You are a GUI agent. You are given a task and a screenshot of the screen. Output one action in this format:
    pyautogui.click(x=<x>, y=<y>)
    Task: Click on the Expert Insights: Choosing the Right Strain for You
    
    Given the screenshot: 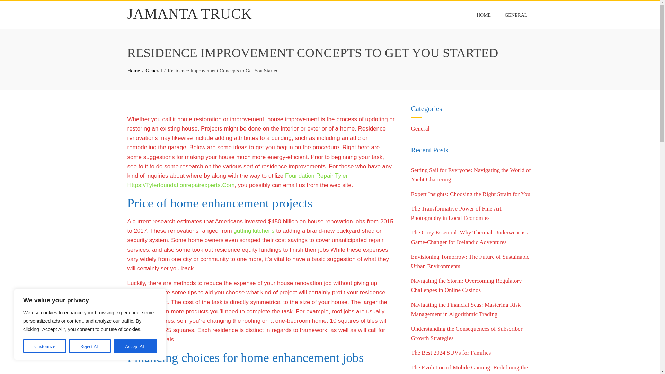 What is the action you would take?
    pyautogui.click(x=470, y=194)
    